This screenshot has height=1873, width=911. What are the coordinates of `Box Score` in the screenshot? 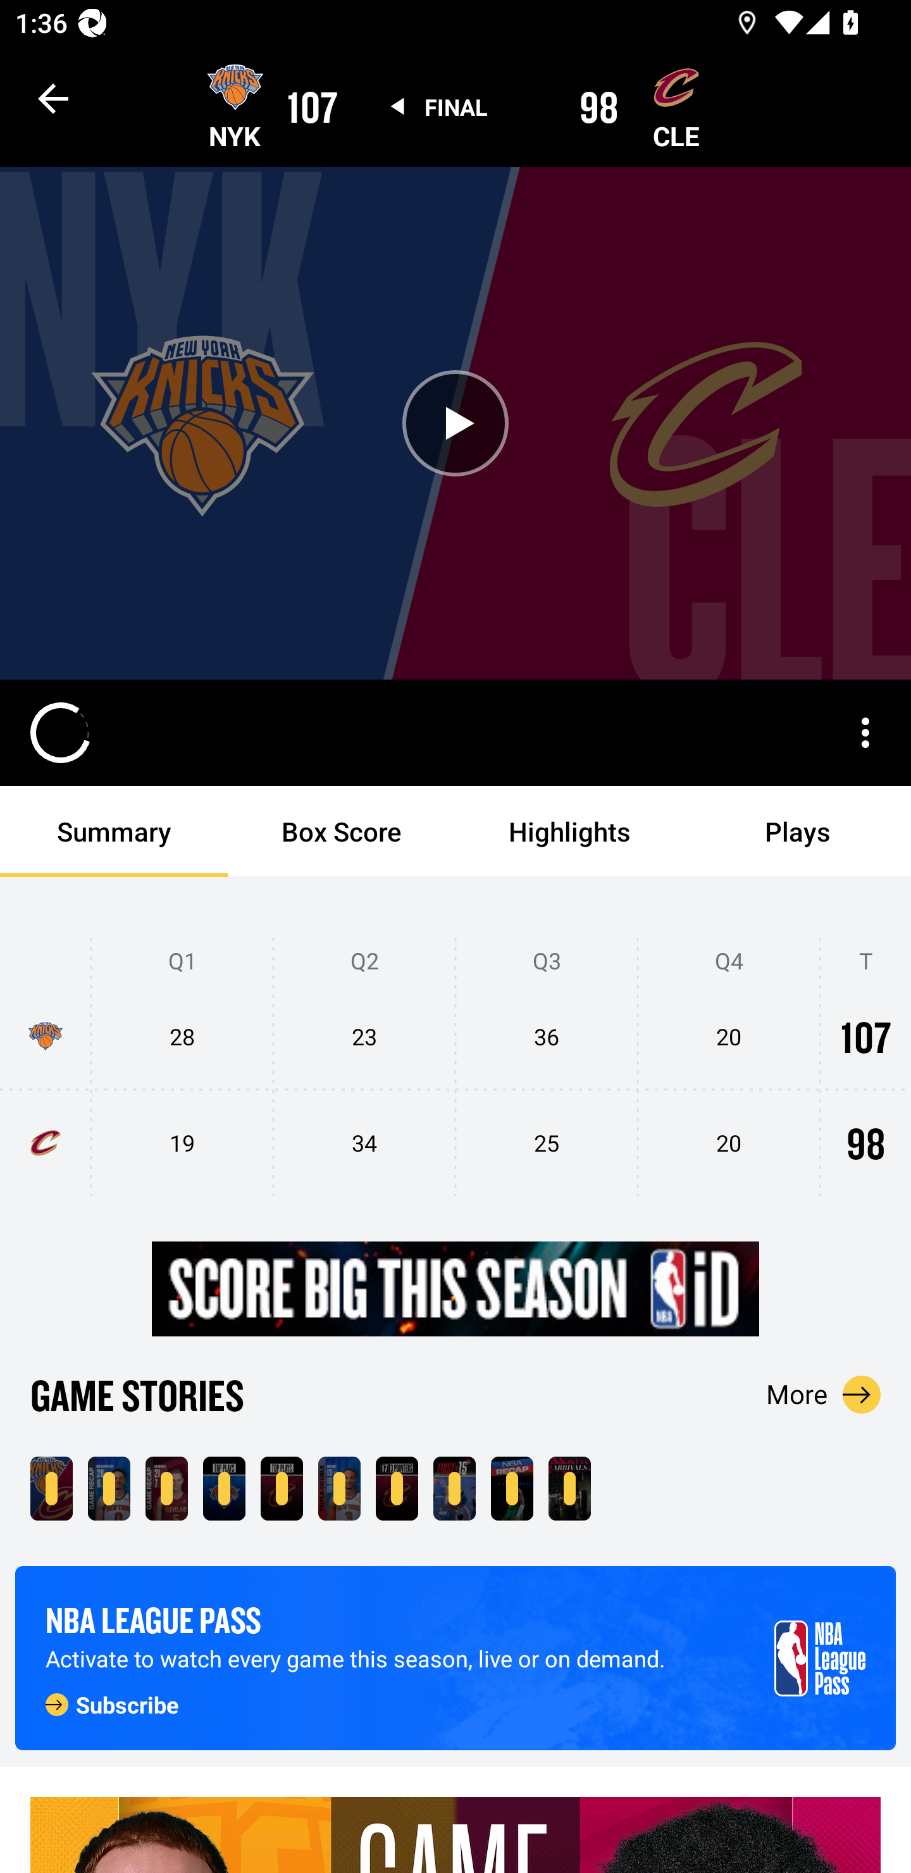 It's located at (342, 831).